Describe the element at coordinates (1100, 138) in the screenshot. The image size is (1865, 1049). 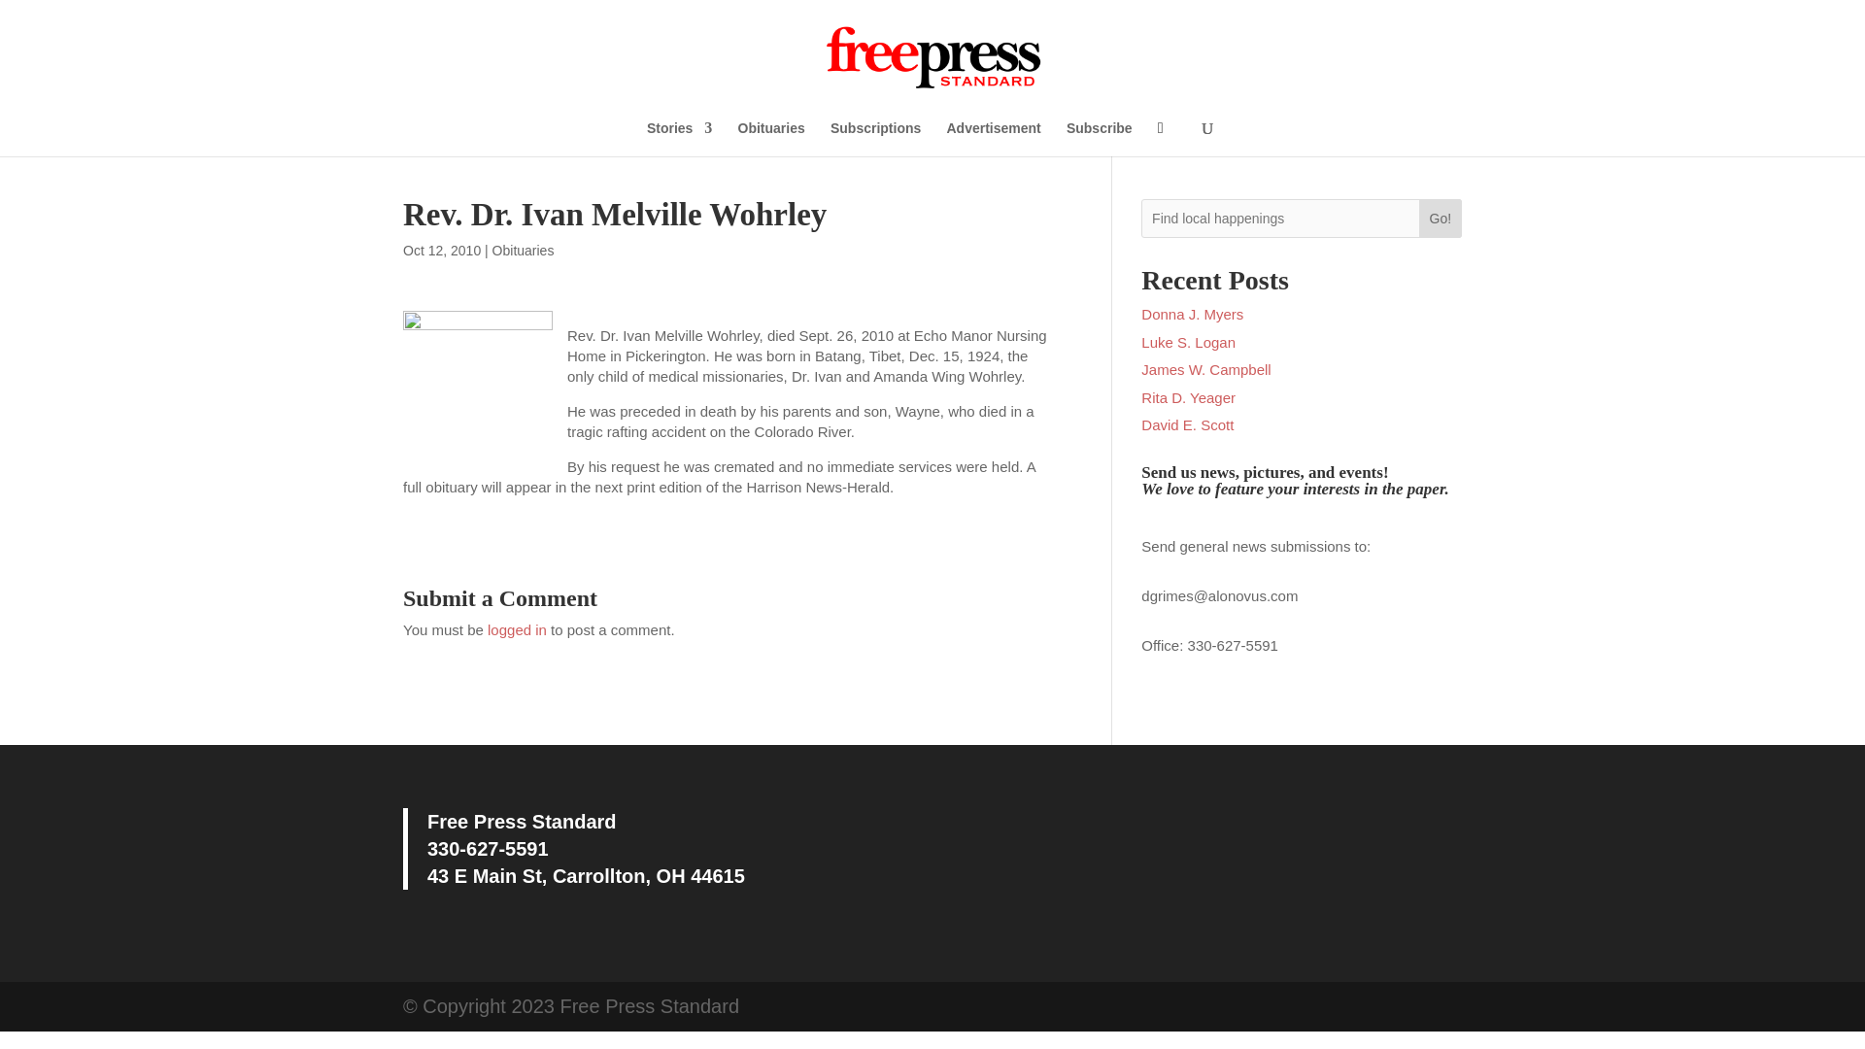
I see `Subscribe` at that location.